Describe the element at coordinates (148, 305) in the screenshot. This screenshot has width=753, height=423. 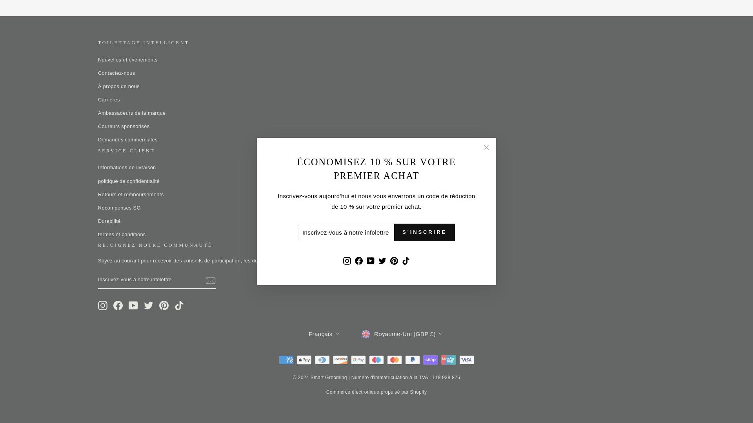
I see `twitter` at that location.